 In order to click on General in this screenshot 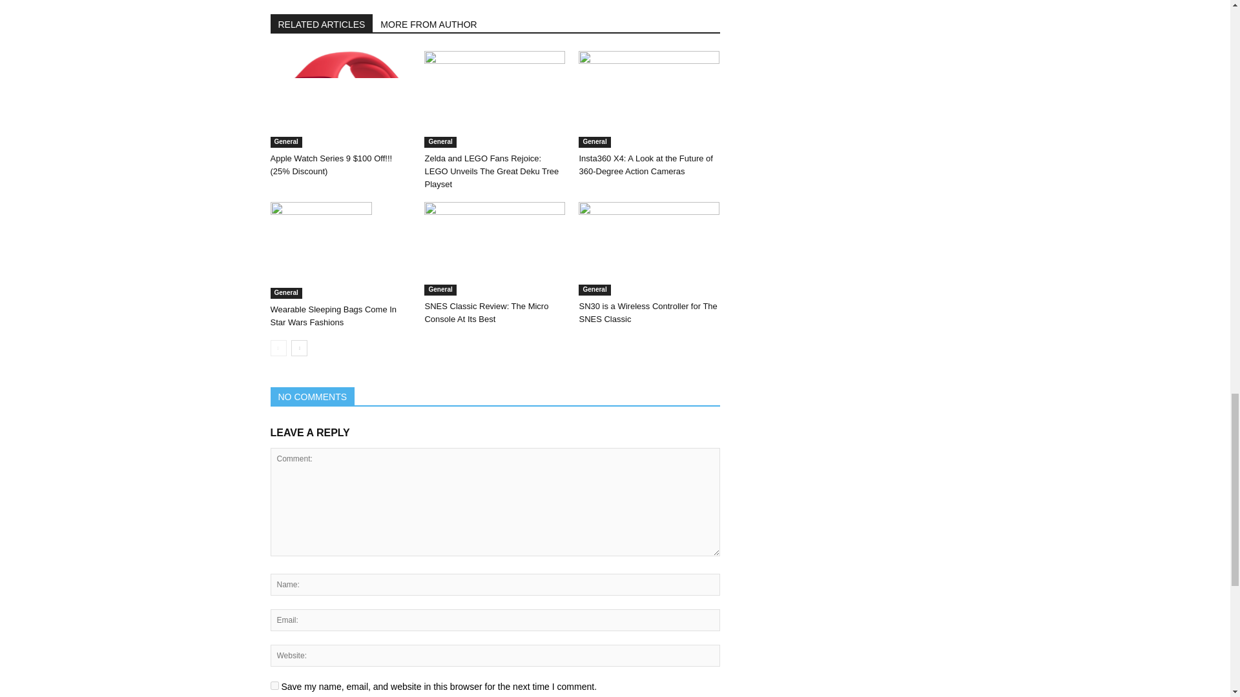, I will do `click(440, 289)`.